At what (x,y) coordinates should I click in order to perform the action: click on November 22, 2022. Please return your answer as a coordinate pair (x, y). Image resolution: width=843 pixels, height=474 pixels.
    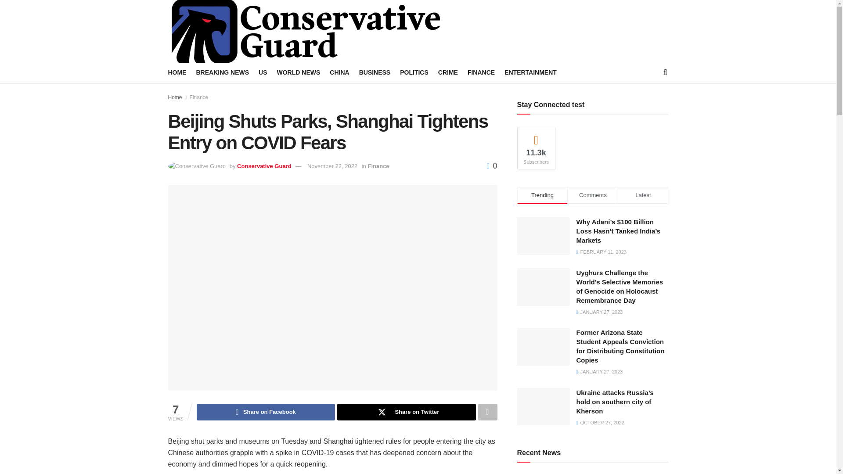
    Looking at the image, I should click on (332, 166).